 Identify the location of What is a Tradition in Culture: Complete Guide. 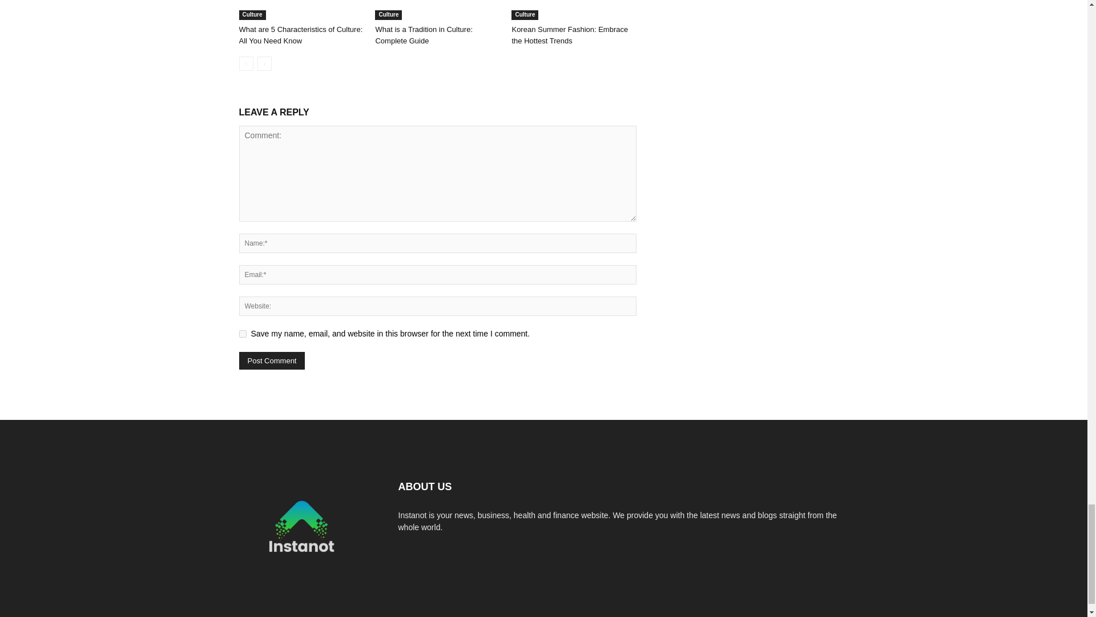
(424, 35).